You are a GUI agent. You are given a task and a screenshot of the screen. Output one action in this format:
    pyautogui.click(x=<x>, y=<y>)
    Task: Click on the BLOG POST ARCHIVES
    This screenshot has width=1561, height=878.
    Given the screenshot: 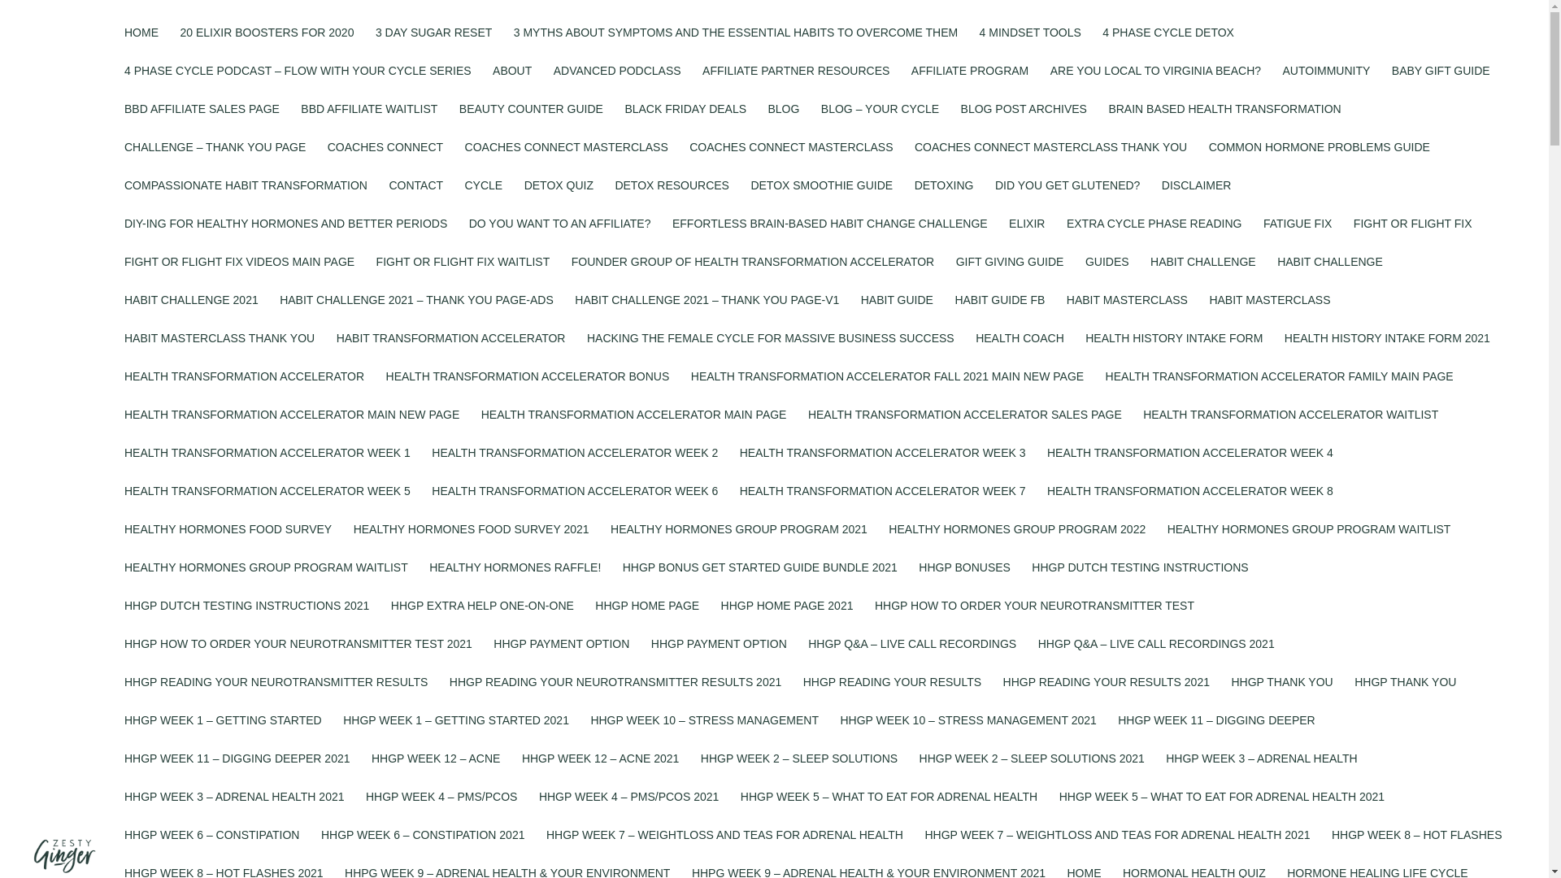 What is the action you would take?
    pyautogui.click(x=1024, y=122)
    